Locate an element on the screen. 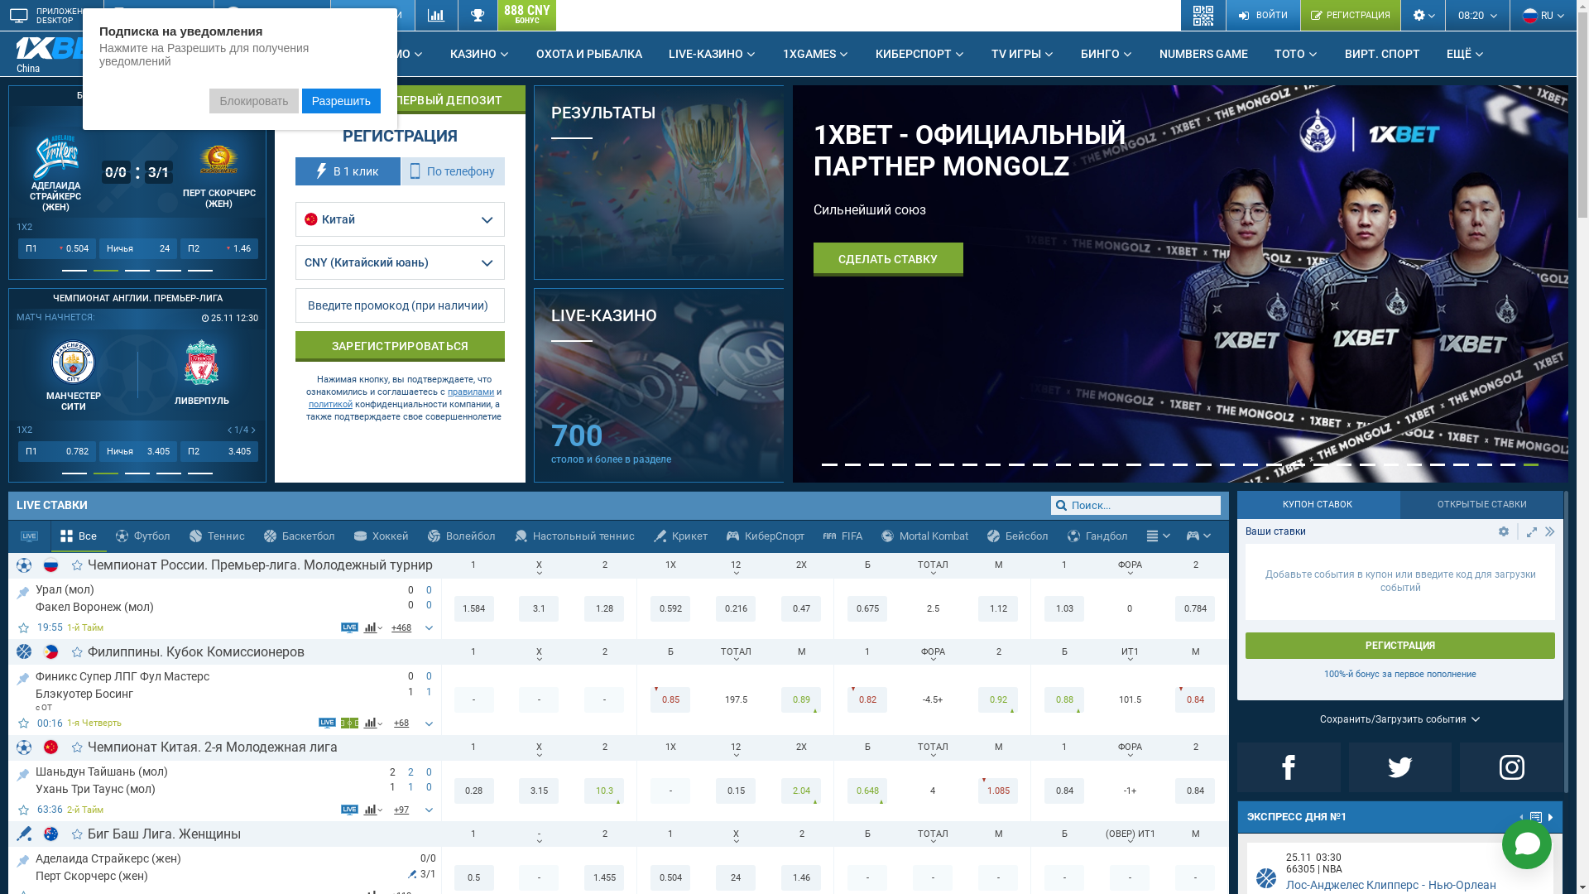  LIVE is located at coordinates (324, 54).